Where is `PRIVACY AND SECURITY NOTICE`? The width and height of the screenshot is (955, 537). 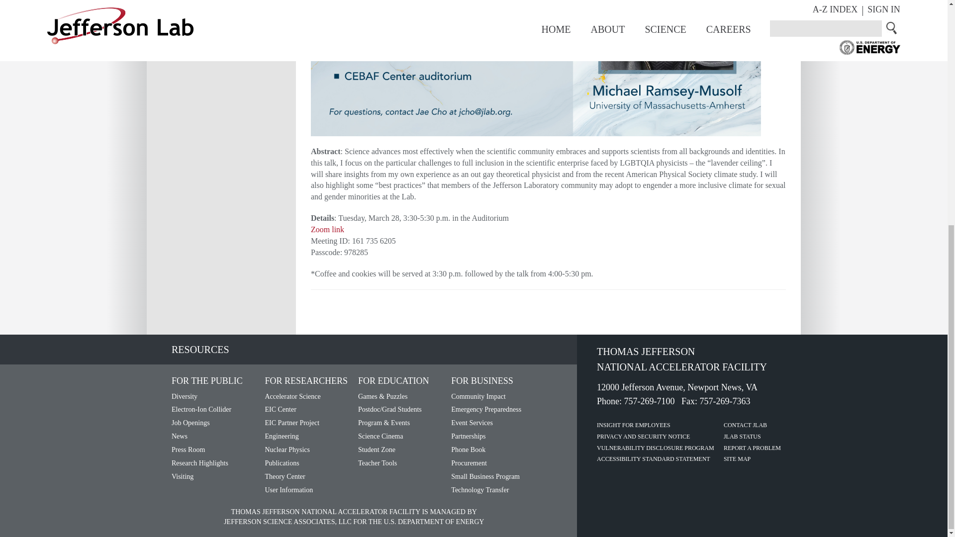
PRIVACY AND SECURITY NOTICE is located at coordinates (643, 436).